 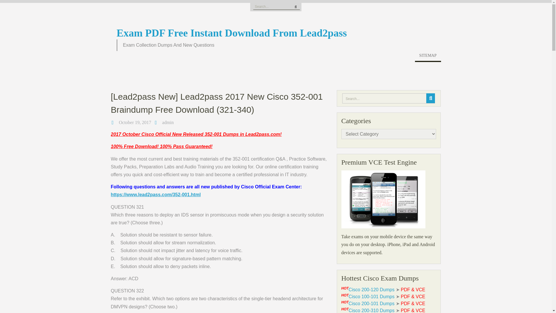 I want to click on admin, so click(x=168, y=122).